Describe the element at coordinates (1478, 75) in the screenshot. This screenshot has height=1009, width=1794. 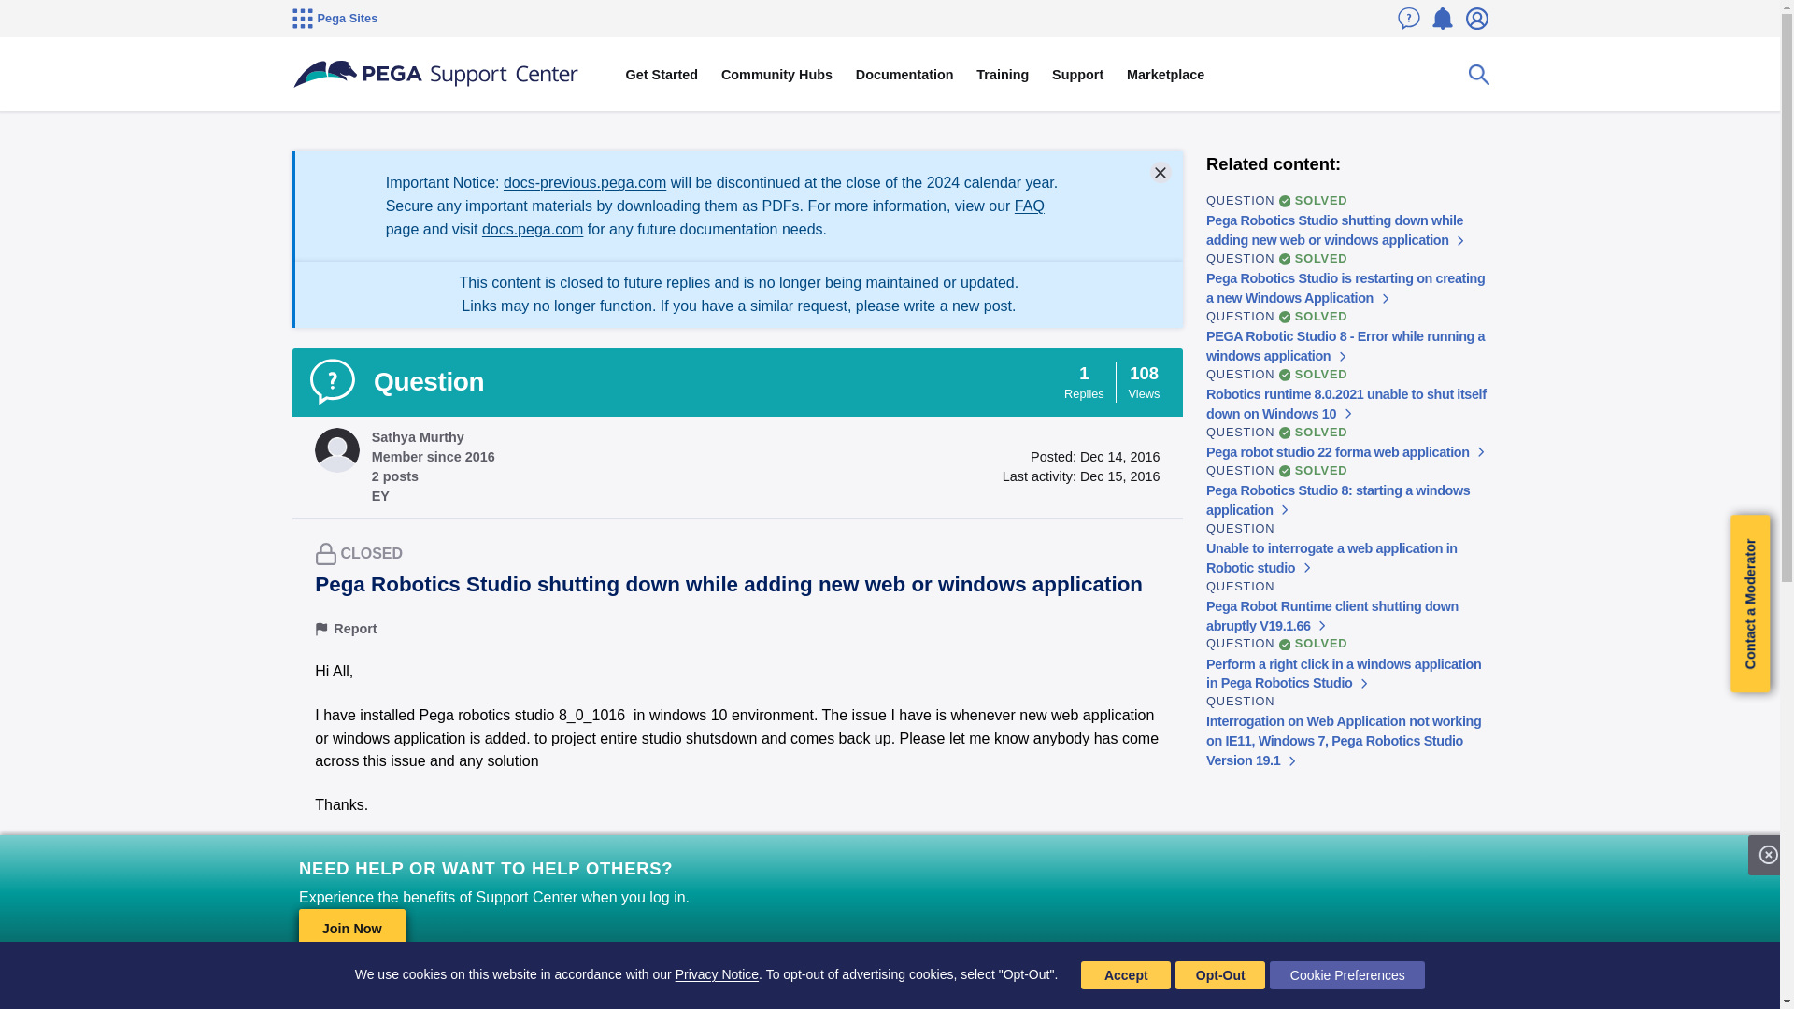
I see `Toggle Search Panel` at that location.